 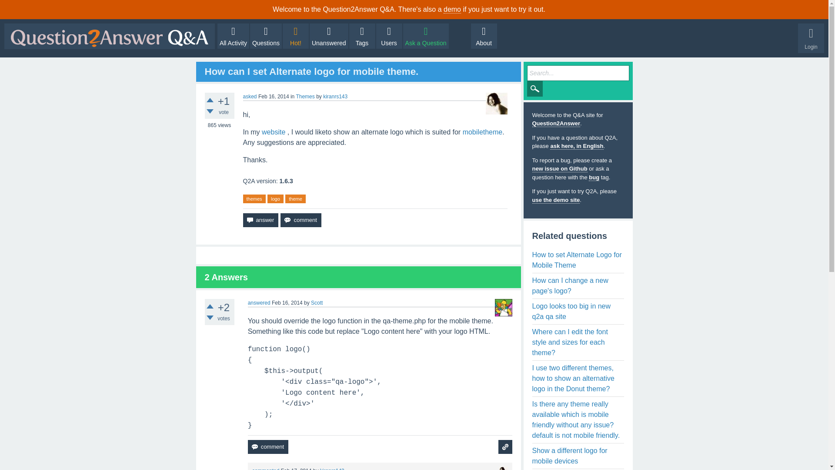 I want to click on Unanswered, so click(x=329, y=36).